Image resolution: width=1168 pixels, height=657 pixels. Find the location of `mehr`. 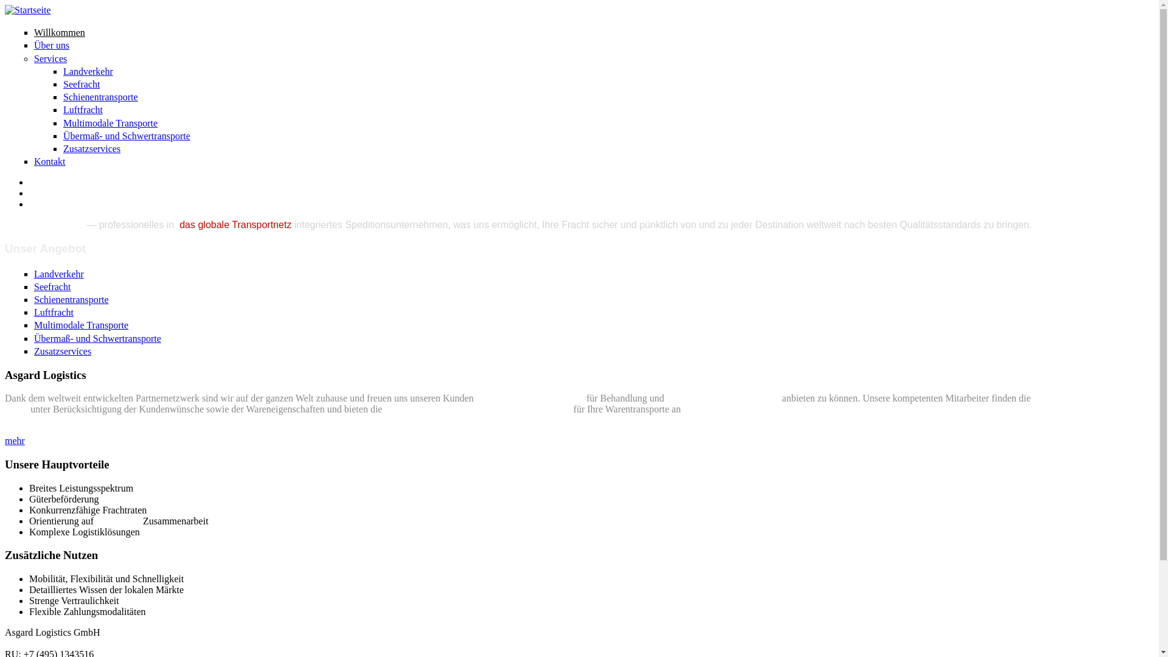

mehr is located at coordinates (15, 440).